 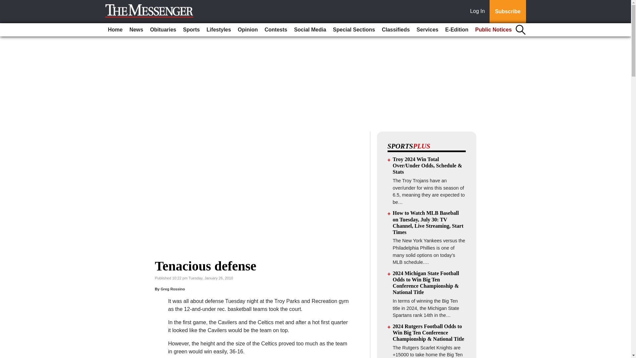 I want to click on Services, so click(x=427, y=30).